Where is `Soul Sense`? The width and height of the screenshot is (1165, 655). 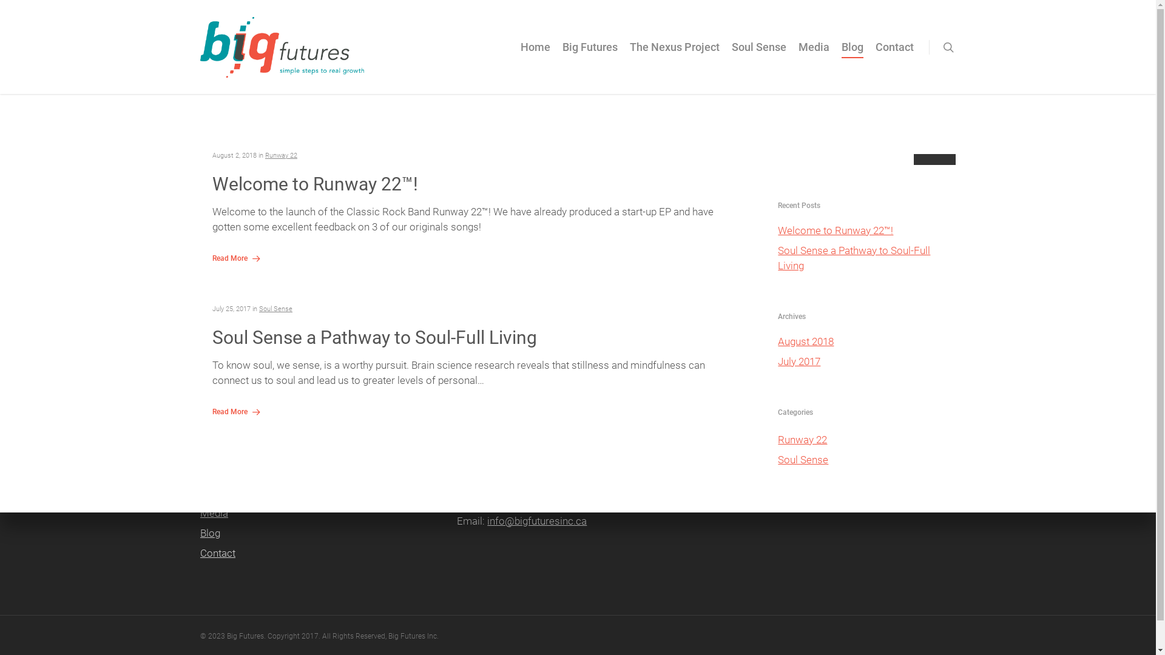 Soul Sense is located at coordinates (321, 494).